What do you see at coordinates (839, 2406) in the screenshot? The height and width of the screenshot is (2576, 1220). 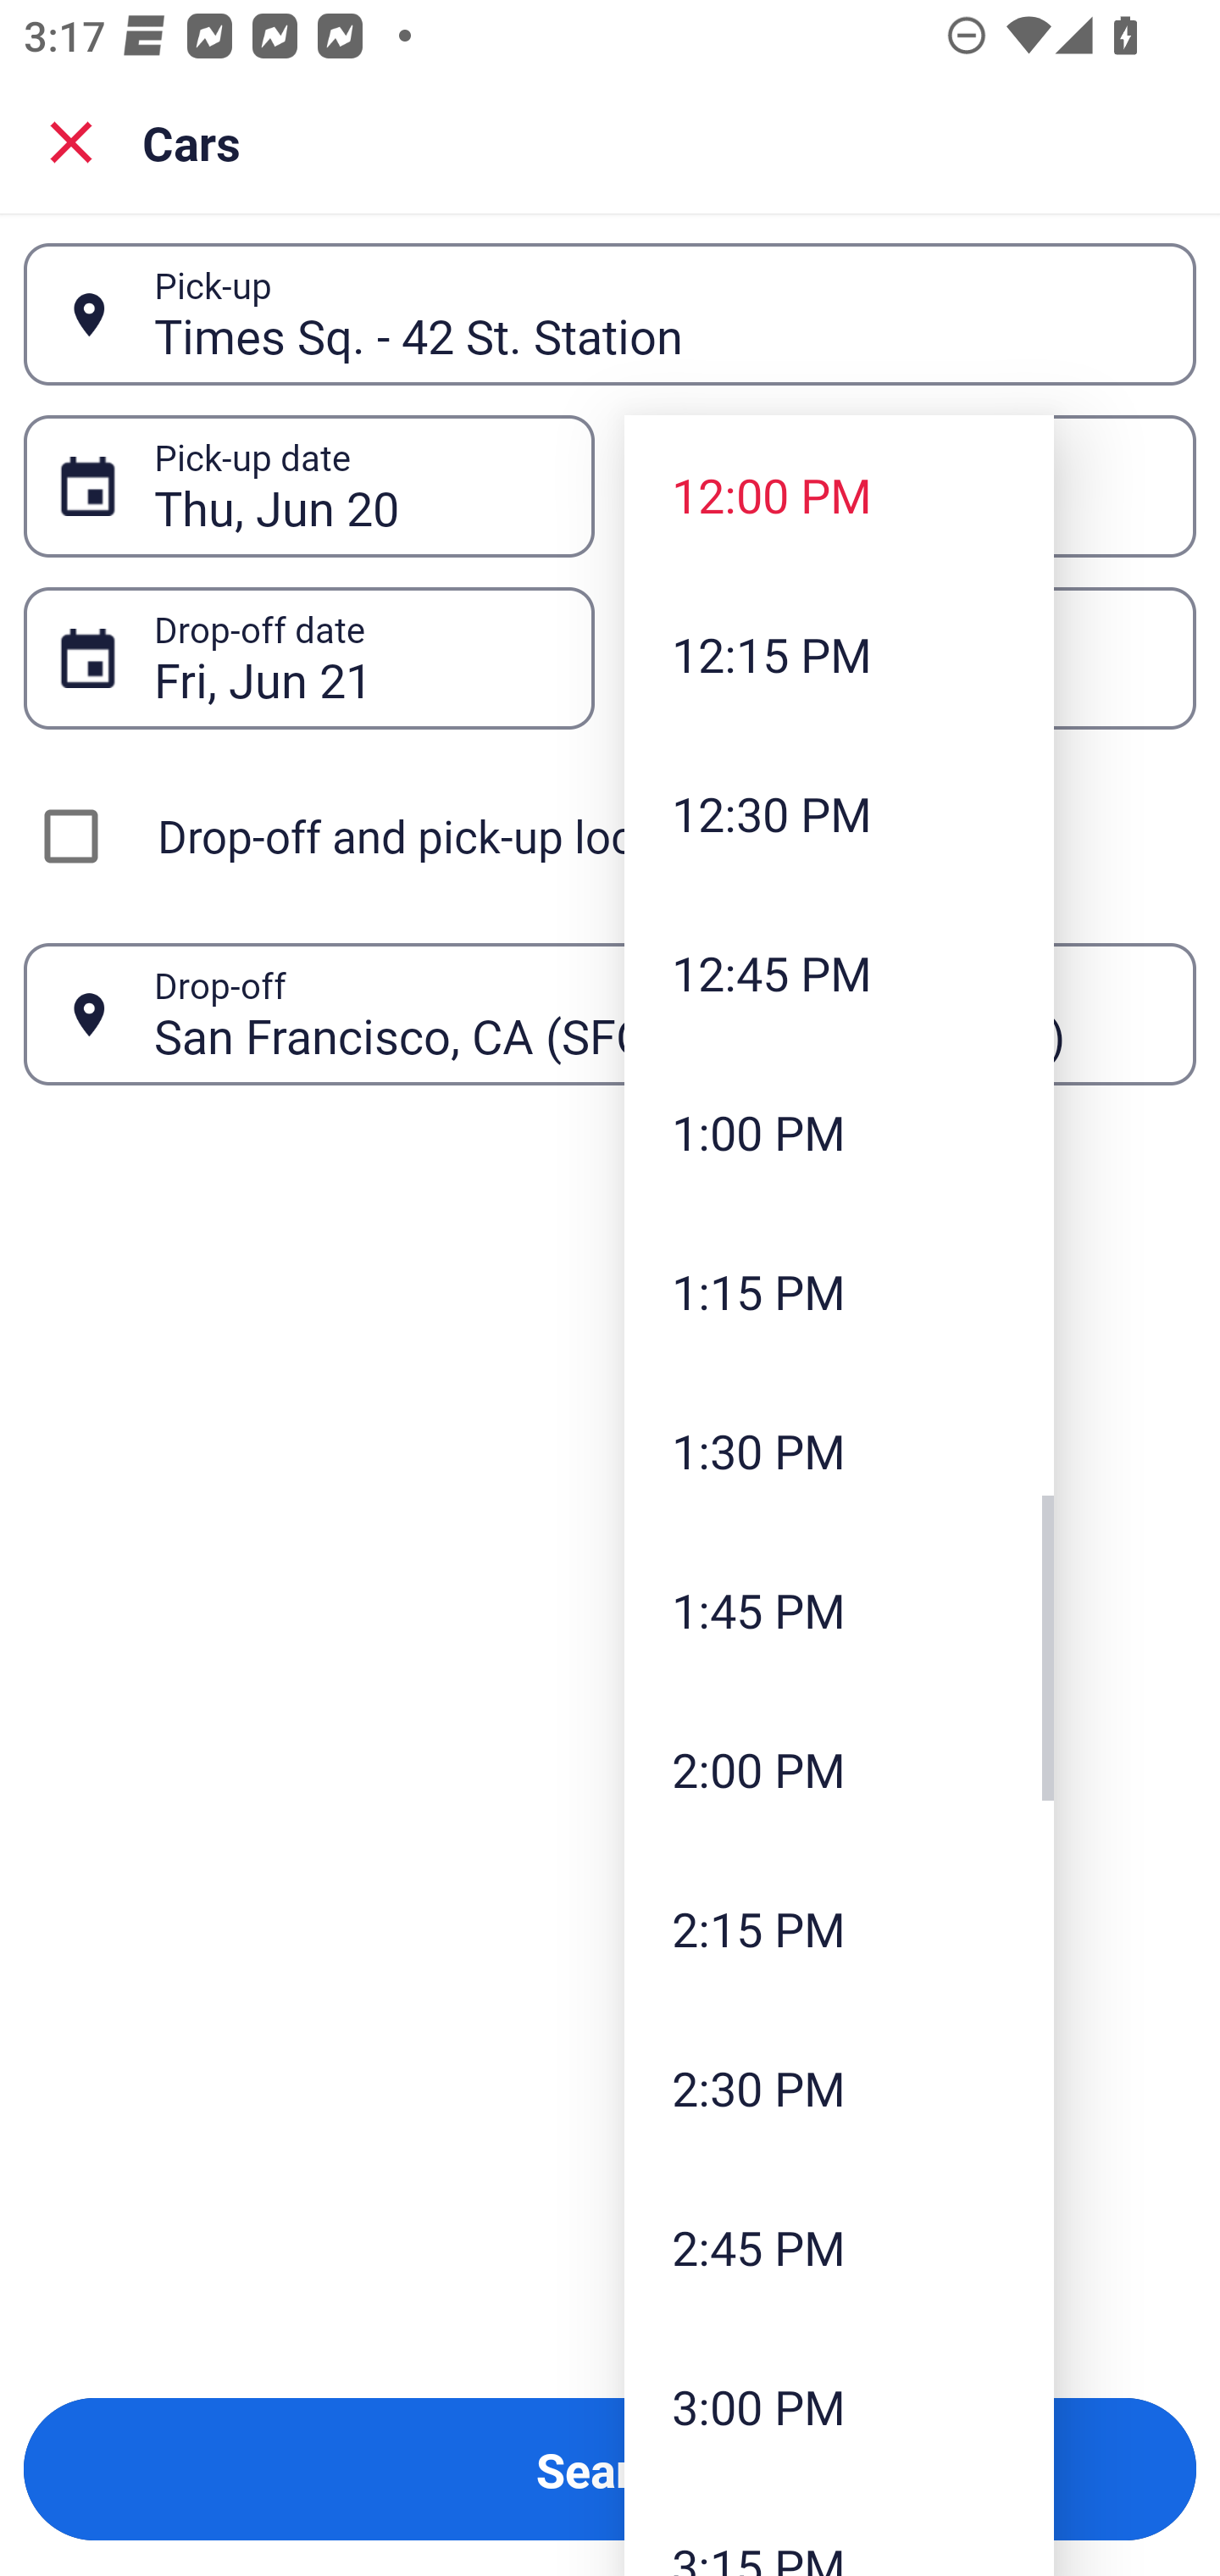 I see `3:00 PM` at bounding box center [839, 2406].